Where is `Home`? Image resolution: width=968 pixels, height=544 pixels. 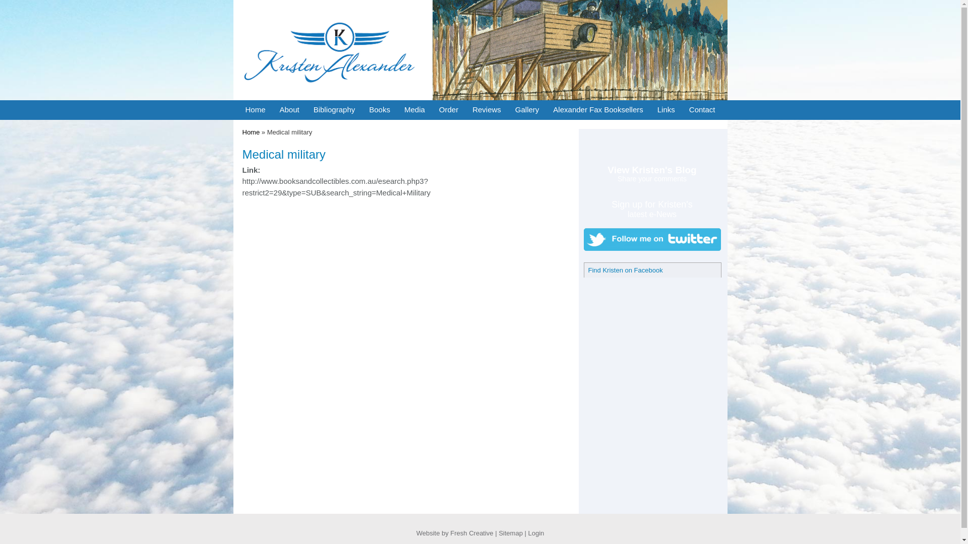
Home is located at coordinates (255, 110).